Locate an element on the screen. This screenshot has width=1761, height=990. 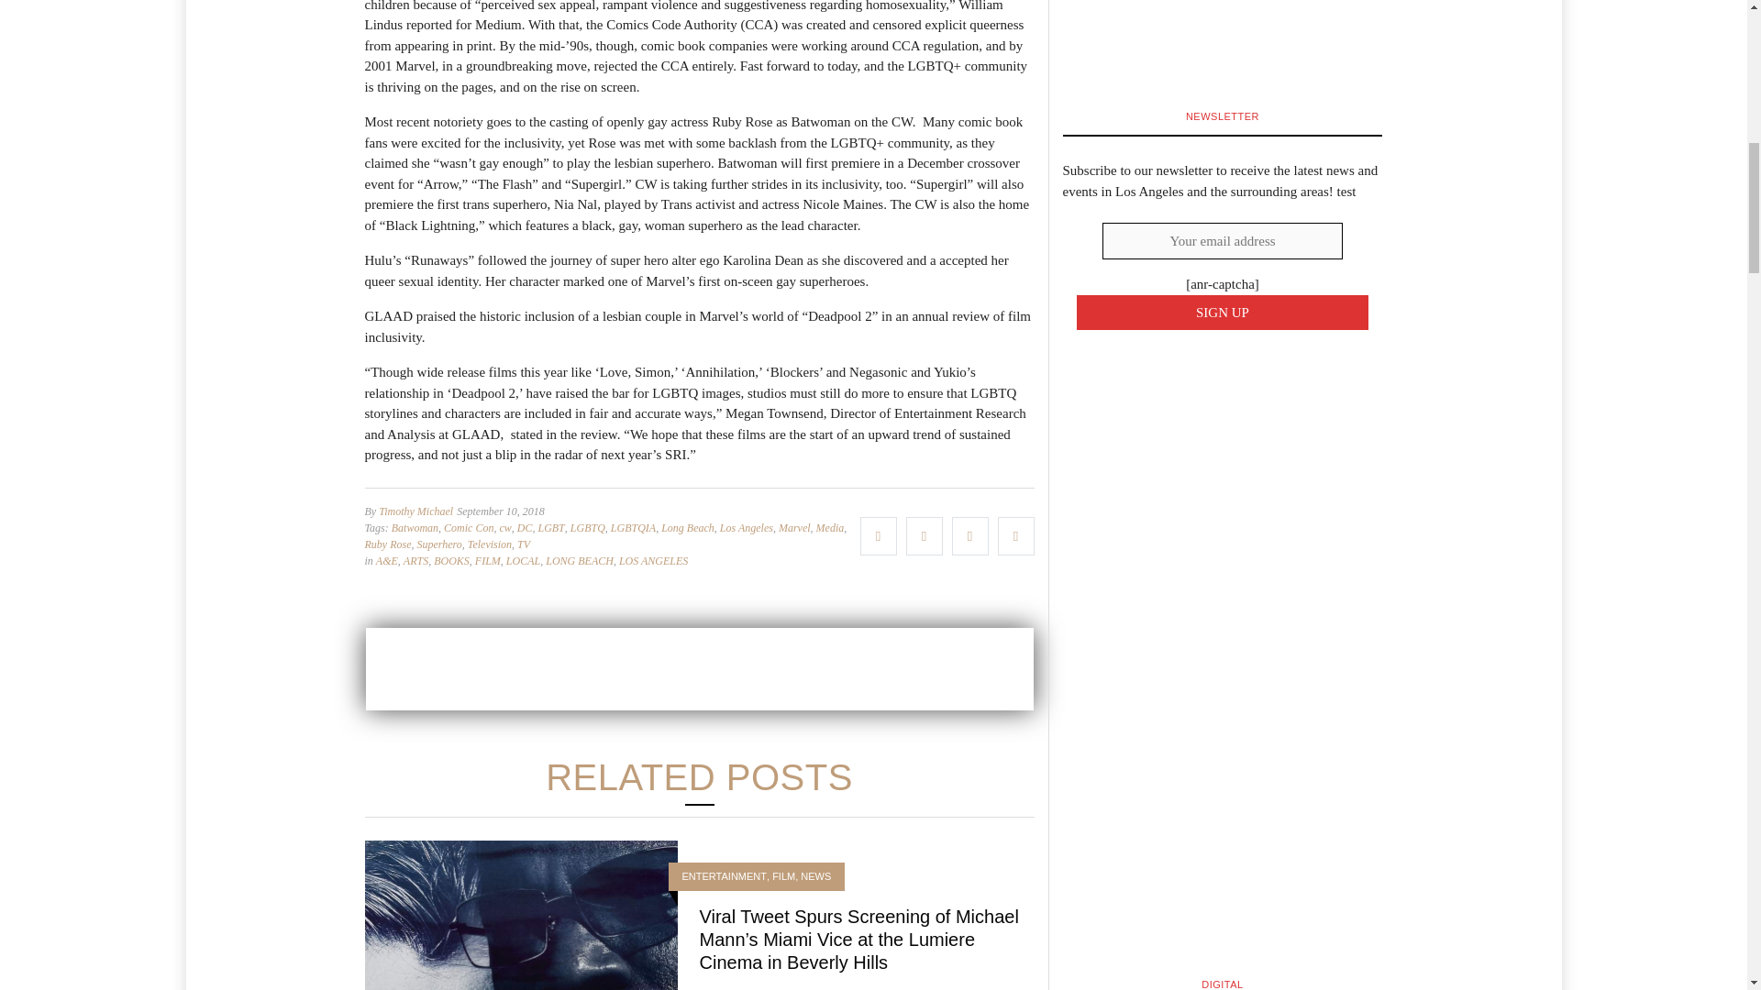
Sign up is located at coordinates (1223, 312).